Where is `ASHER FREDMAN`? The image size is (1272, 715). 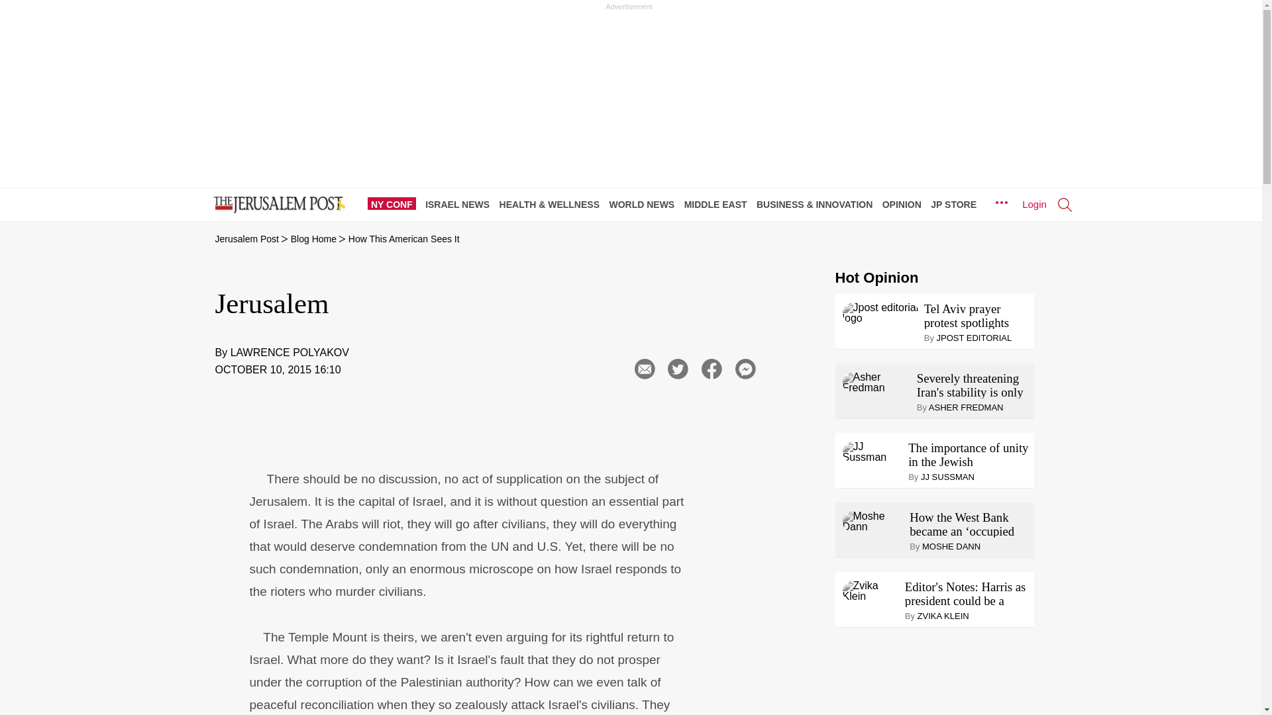 ASHER FREDMAN is located at coordinates (966, 408).